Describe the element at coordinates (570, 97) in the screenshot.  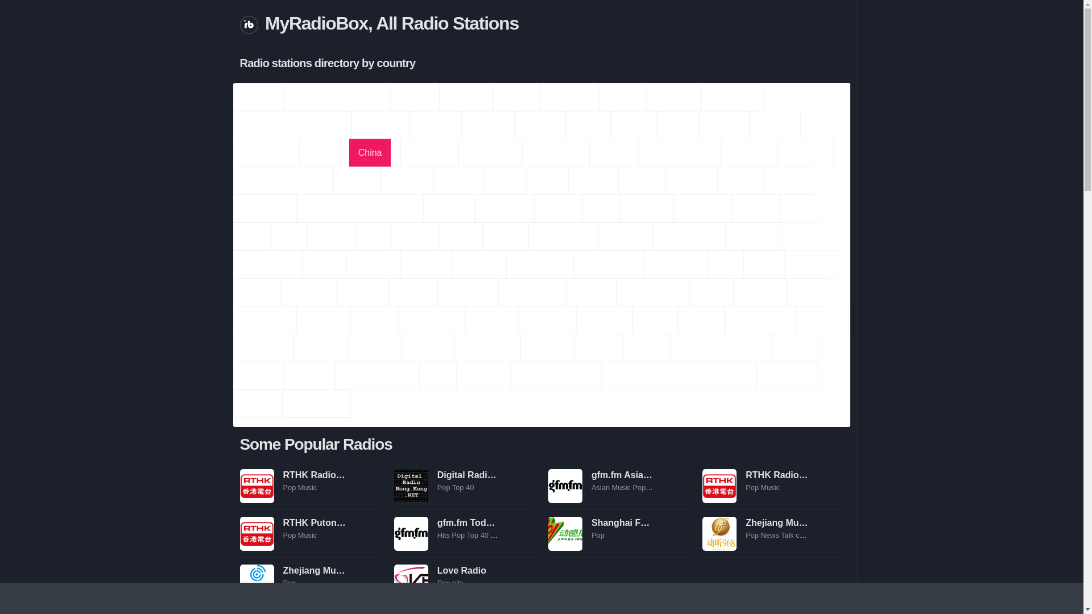
I see `Argentina` at that location.